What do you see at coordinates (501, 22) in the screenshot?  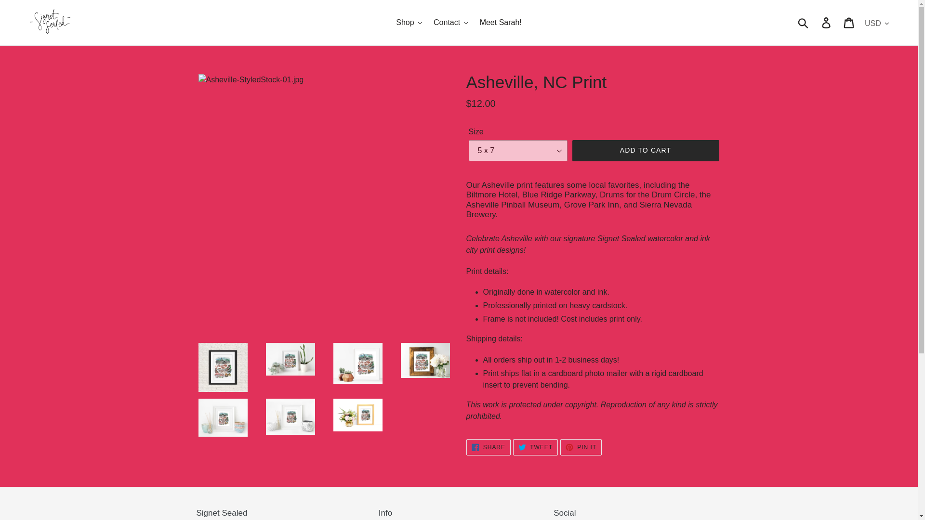 I see `Submit` at bounding box center [501, 22].